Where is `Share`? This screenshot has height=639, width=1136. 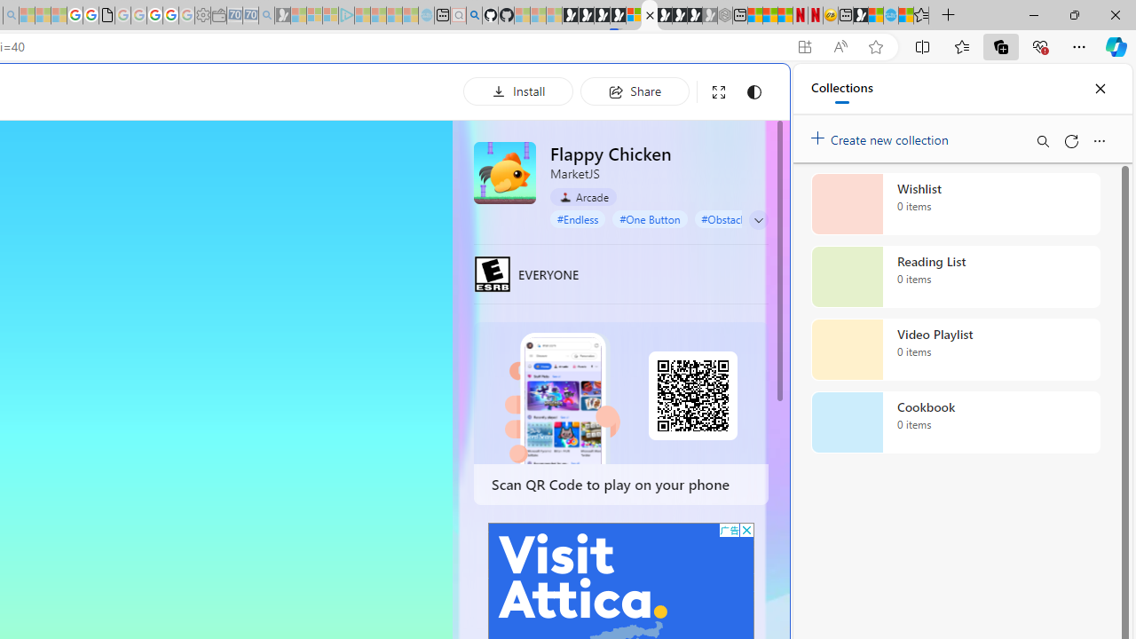 Share is located at coordinates (635, 91).